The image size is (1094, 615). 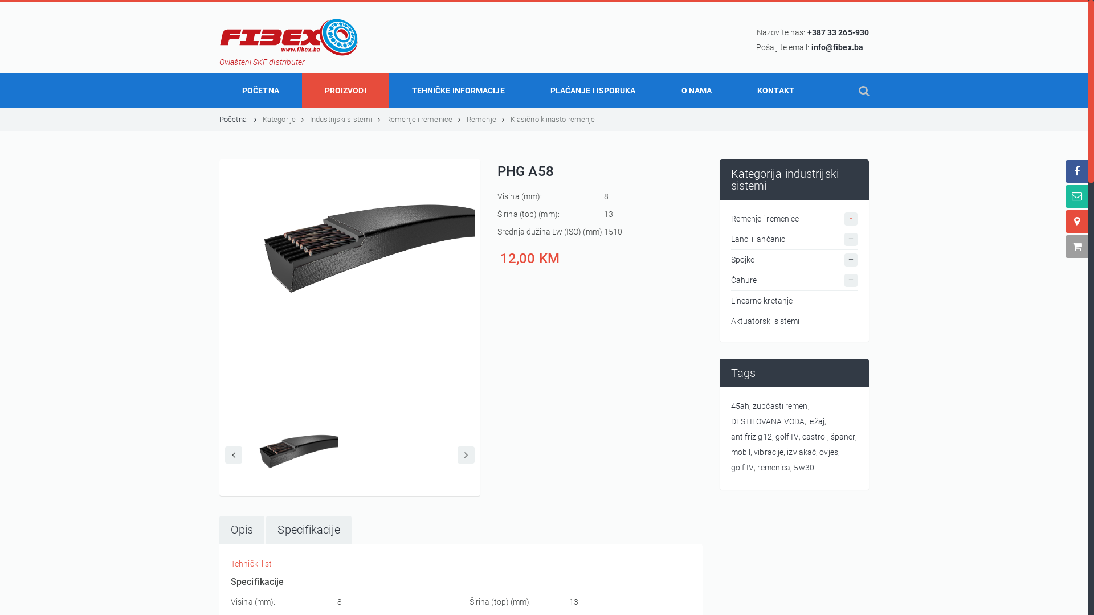 I want to click on KONTAKT, so click(x=776, y=91).